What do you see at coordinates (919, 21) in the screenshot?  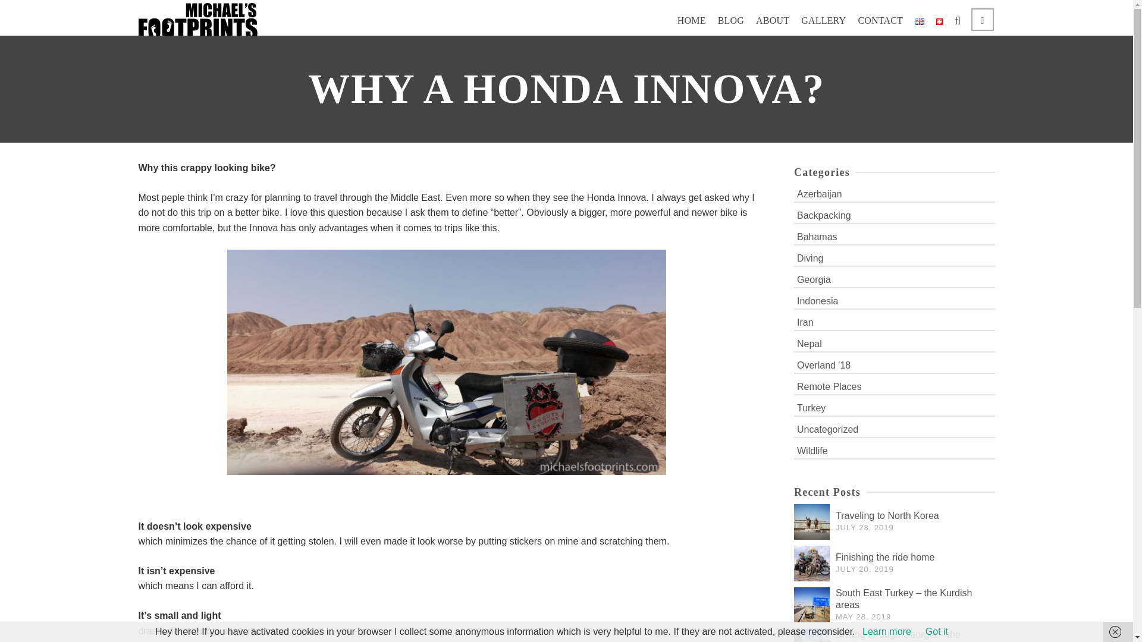 I see `English` at bounding box center [919, 21].